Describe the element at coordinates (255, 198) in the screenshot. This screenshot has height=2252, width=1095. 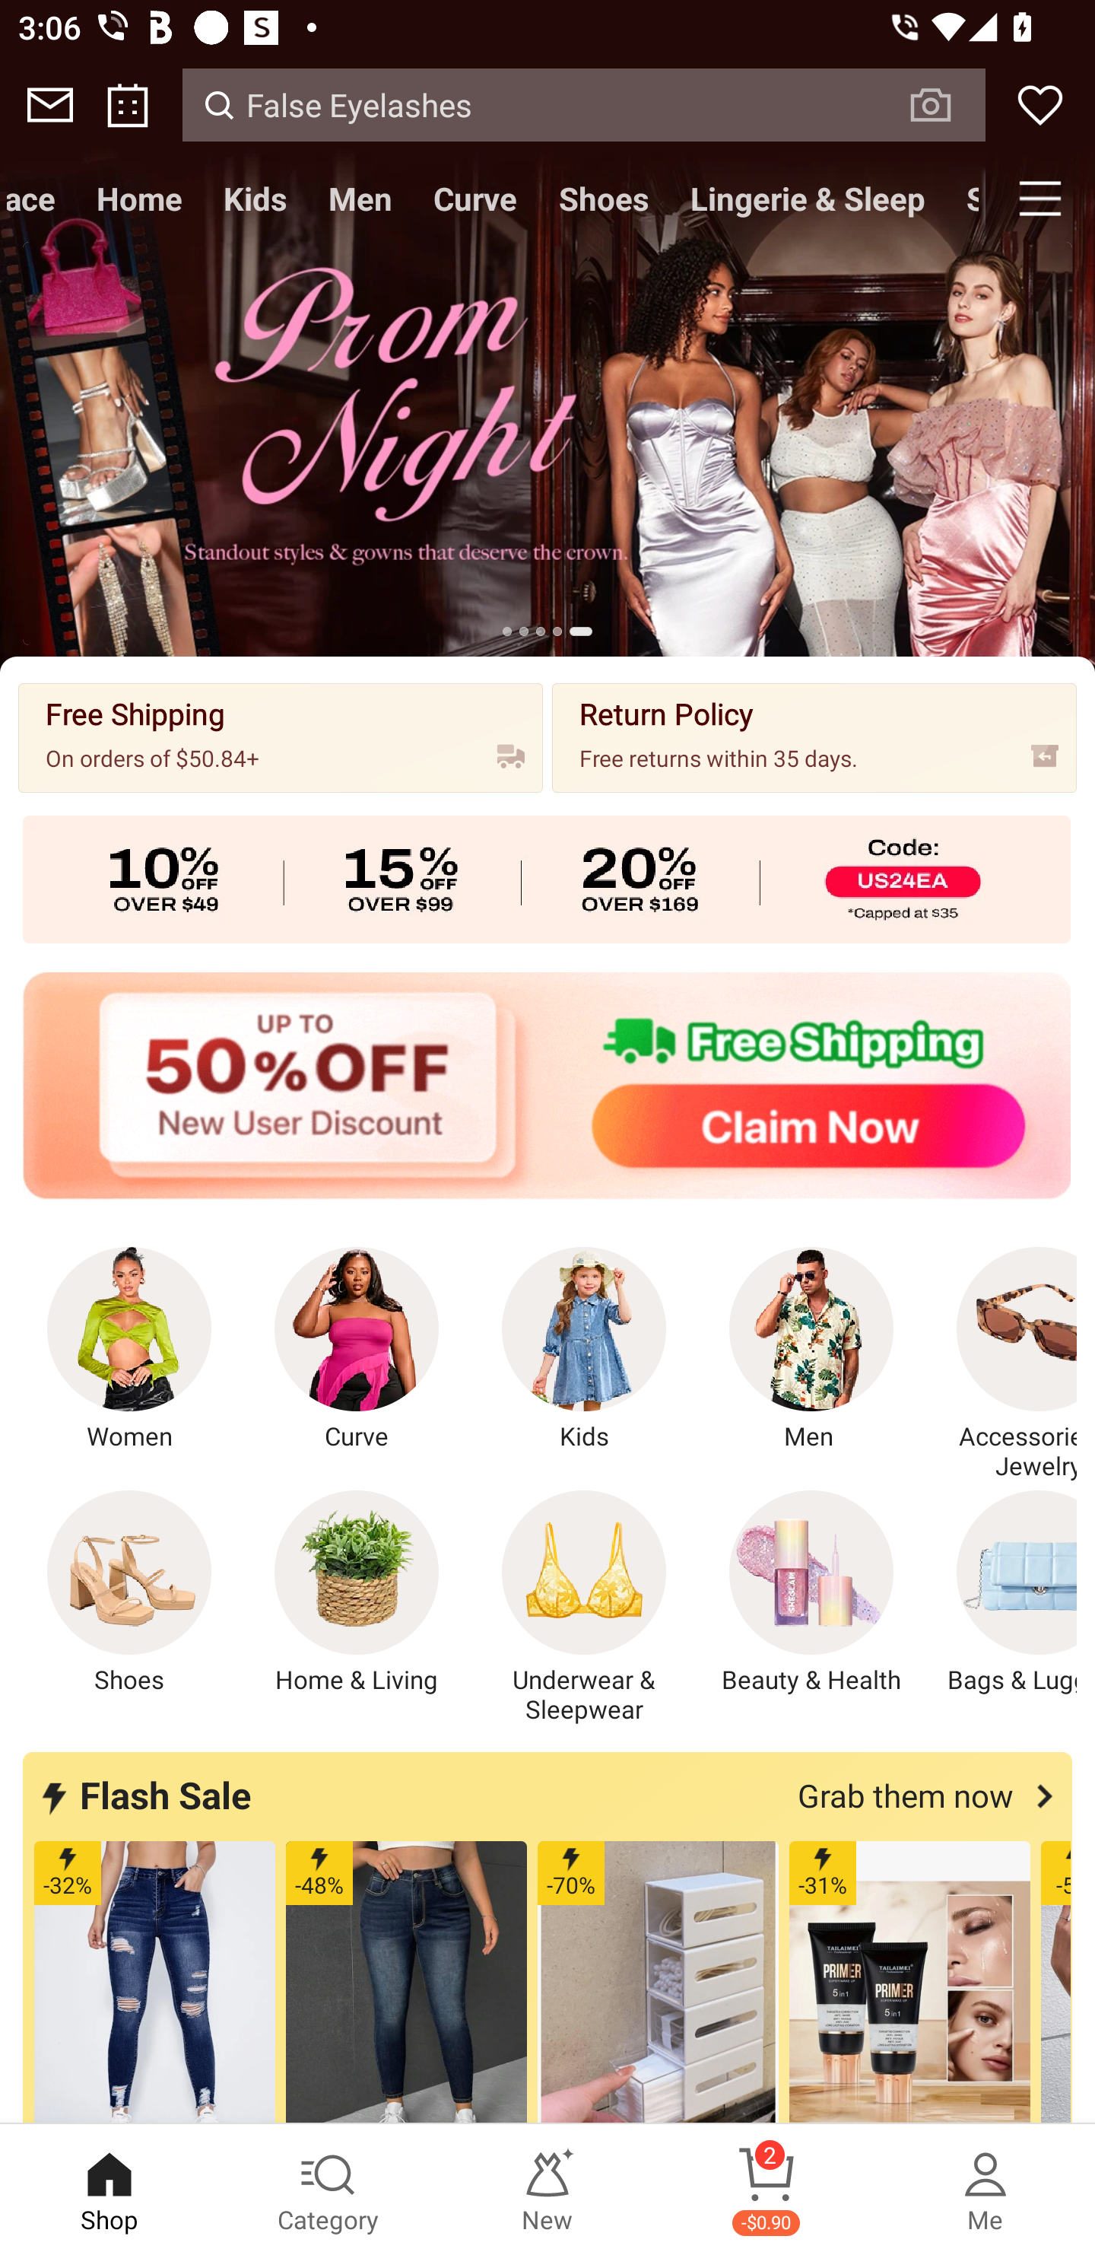
I see `Kids` at that location.